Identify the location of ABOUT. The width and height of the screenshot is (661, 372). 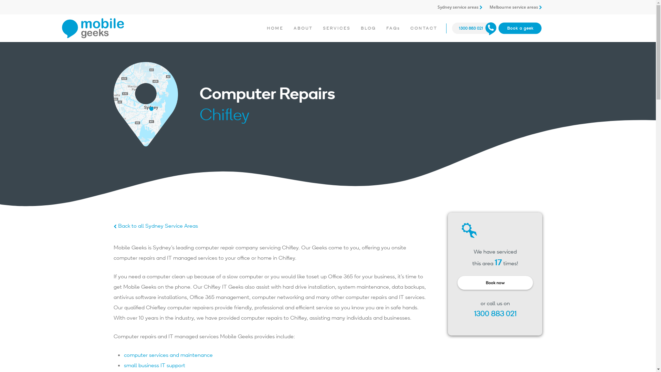
(303, 28).